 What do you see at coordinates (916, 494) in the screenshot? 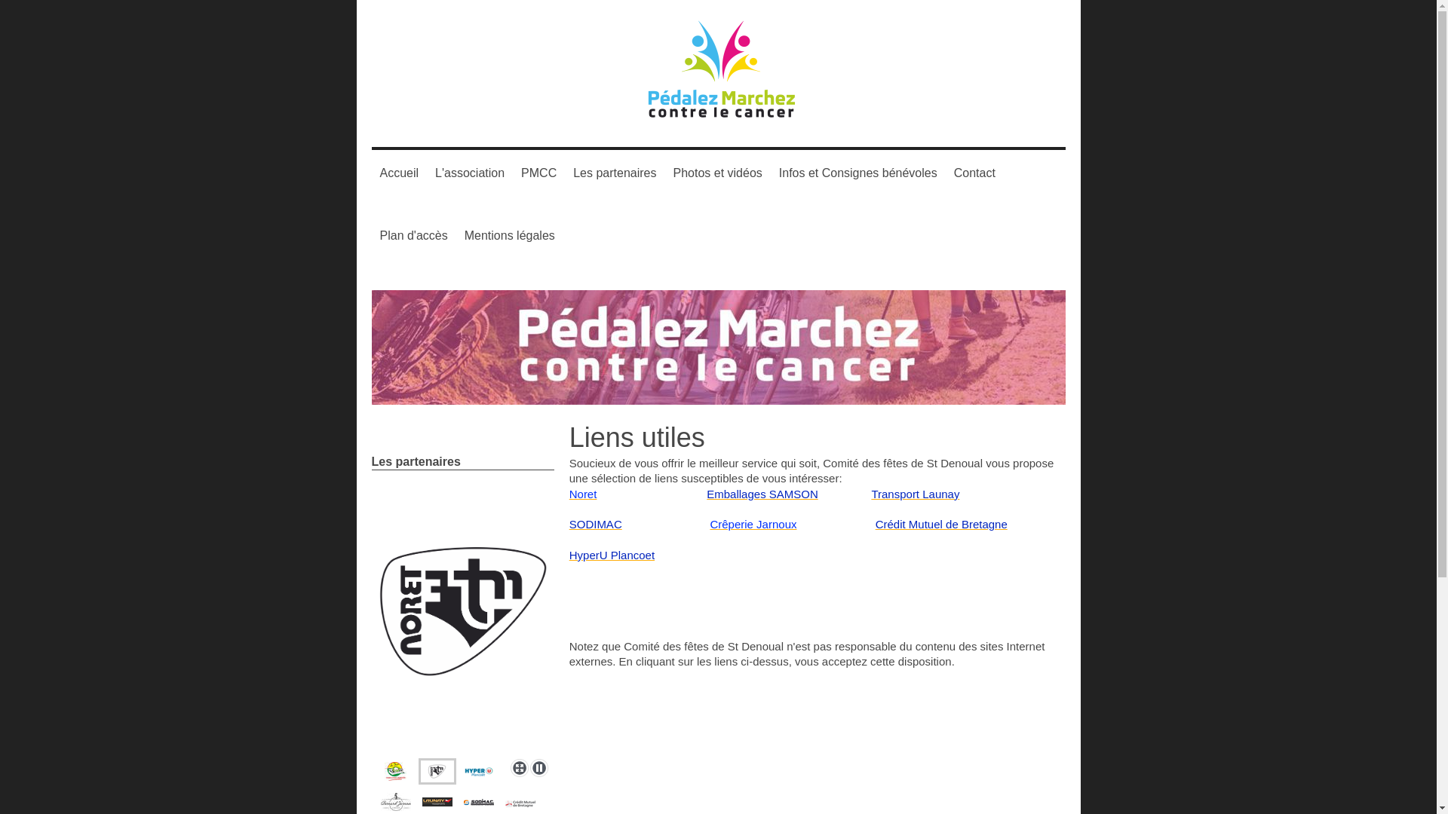
I see `Transport Launay` at bounding box center [916, 494].